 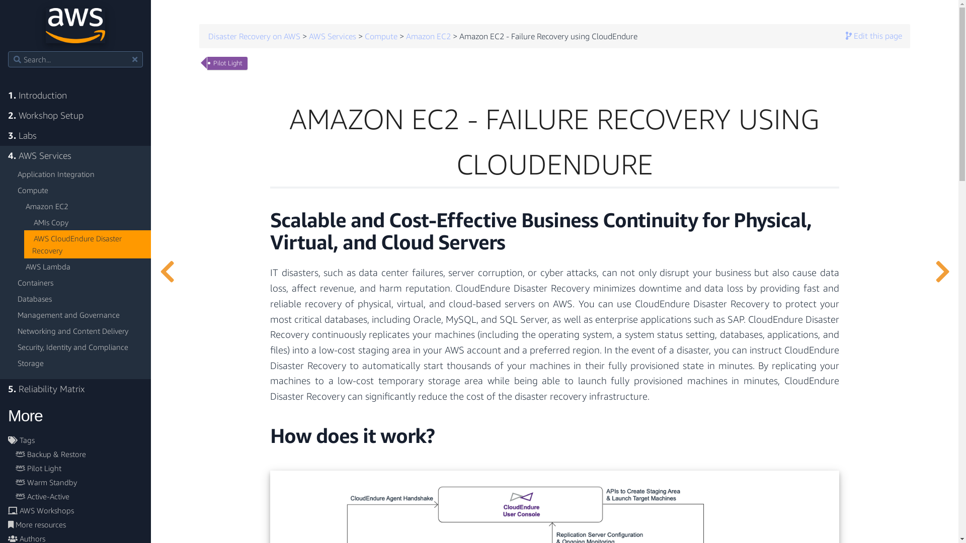 What do you see at coordinates (75, 454) in the screenshot?
I see `Backup & Restore` at bounding box center [75, 454].